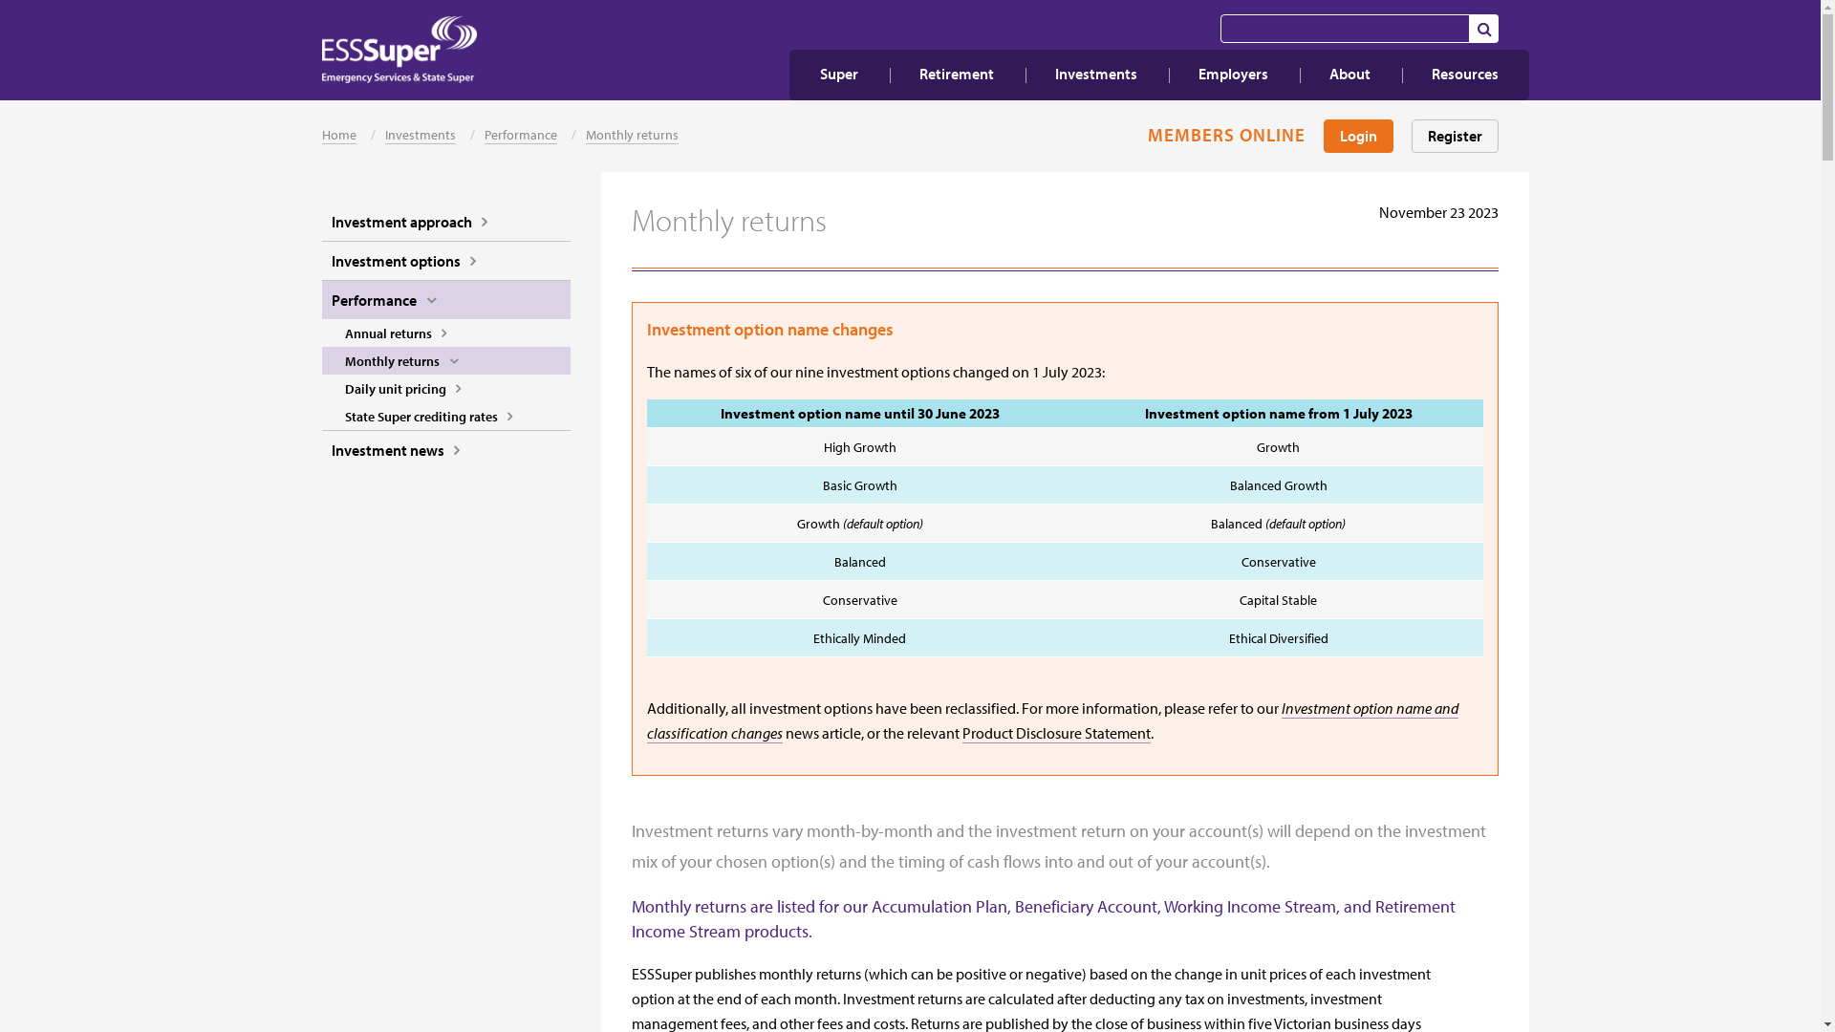 Image resolution: width=1835 pixels, height=1032 pixels. What do you see at coordinates (1484, 29) in the screenshot?
I see `Search` at bounding box center [1484, 29].